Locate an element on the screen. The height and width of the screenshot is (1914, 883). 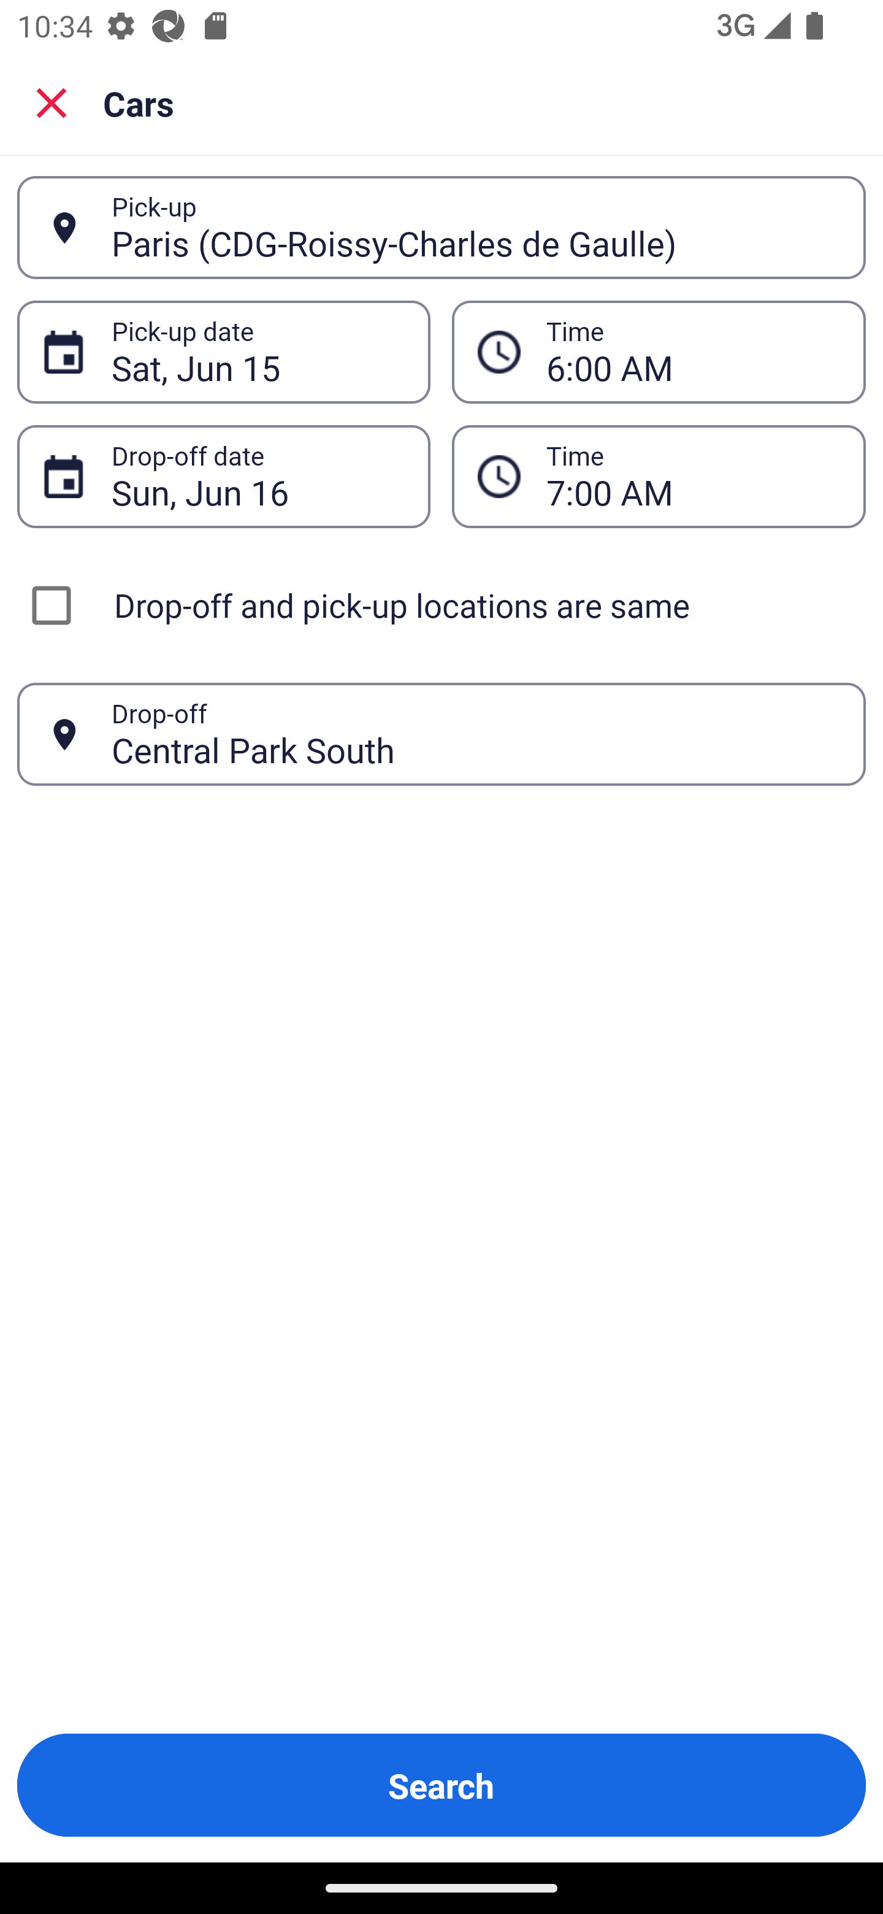
Paris (CDG-Roissy-Charles de Gaulle) Pick-up is located at coordinates (442, 228).